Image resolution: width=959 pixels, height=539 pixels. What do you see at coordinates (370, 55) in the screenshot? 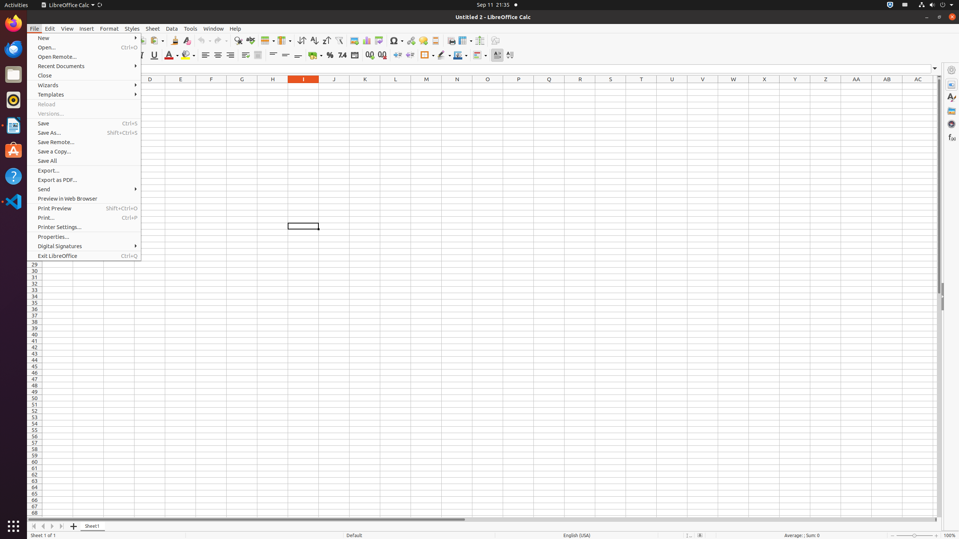
I see `Add Decimal Place` at bounding box center [370, 55].